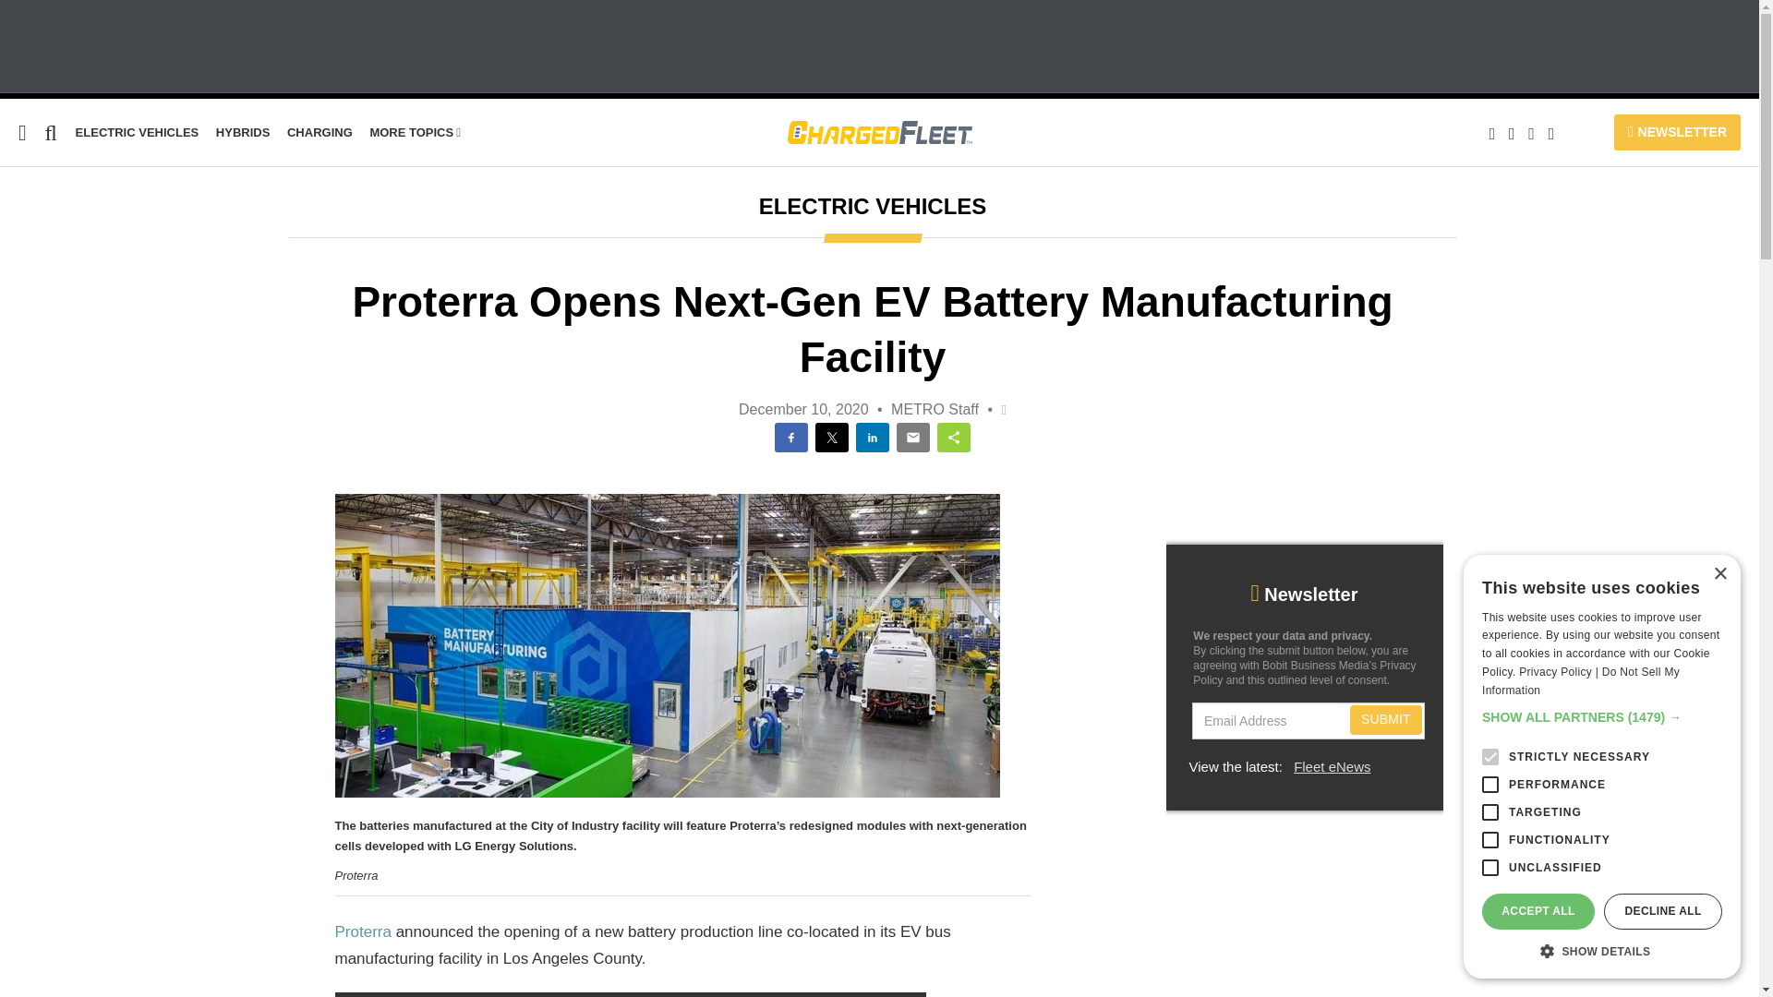  I want to click on ELECTRIC VEHICLES, so click(137, 133).